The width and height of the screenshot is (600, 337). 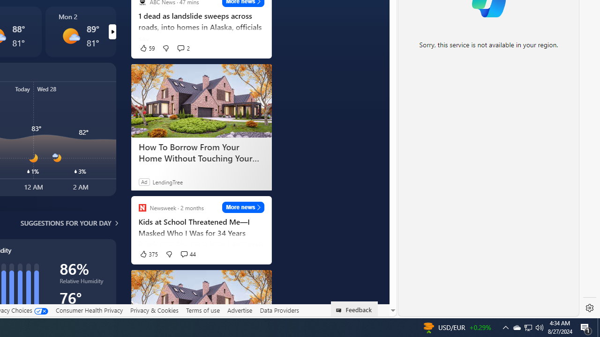 I want to click on How To Borrow From Your Home Without Touching Your Mortgage, so click(x=201, y=100).